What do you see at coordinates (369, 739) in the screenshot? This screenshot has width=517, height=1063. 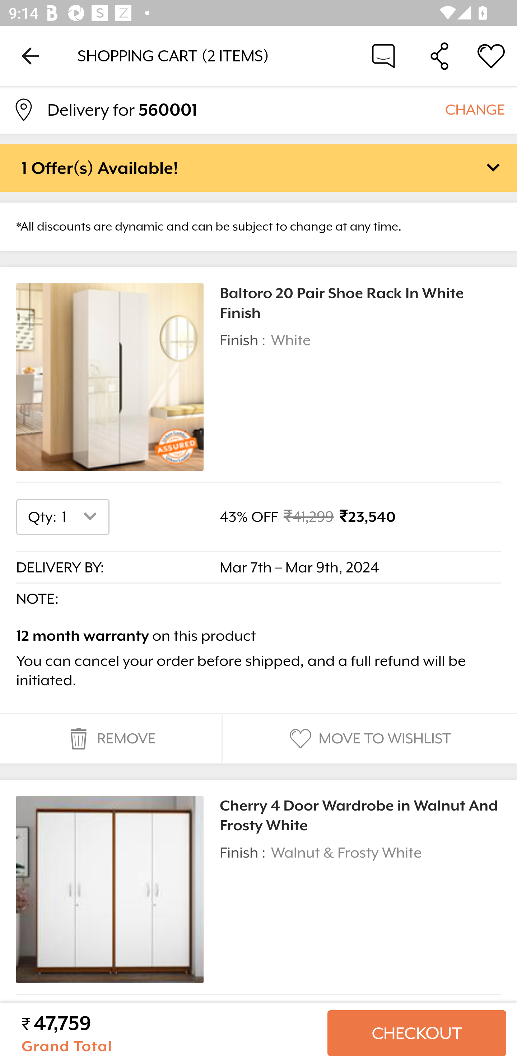 I see `MOVE TO WISHLIST` at bounding box center [369, 739].